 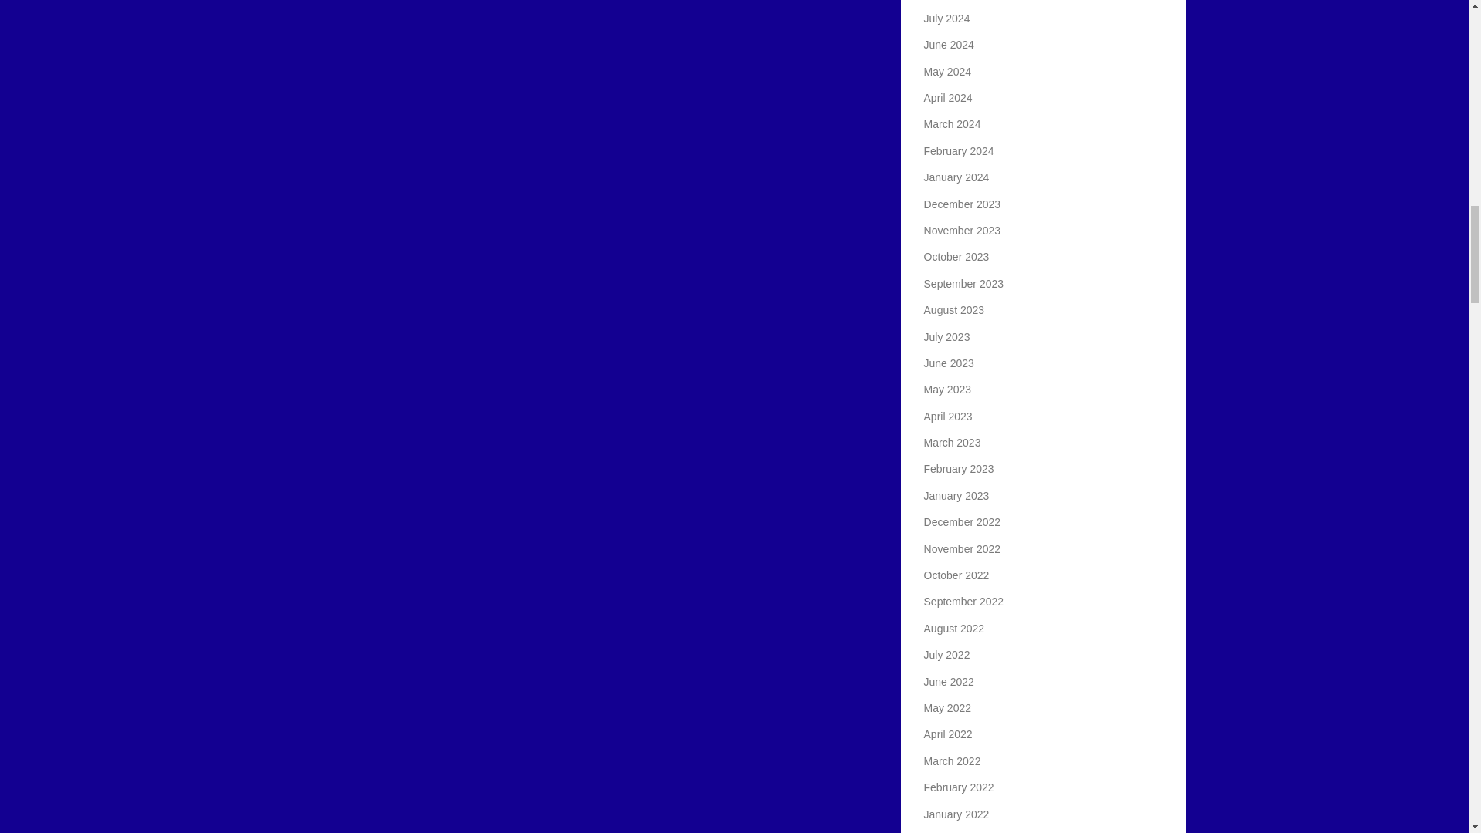 What do you see at coordinates (947, 72) in the screenshot?
I see `May 2024` at bounding box center [947, 72].